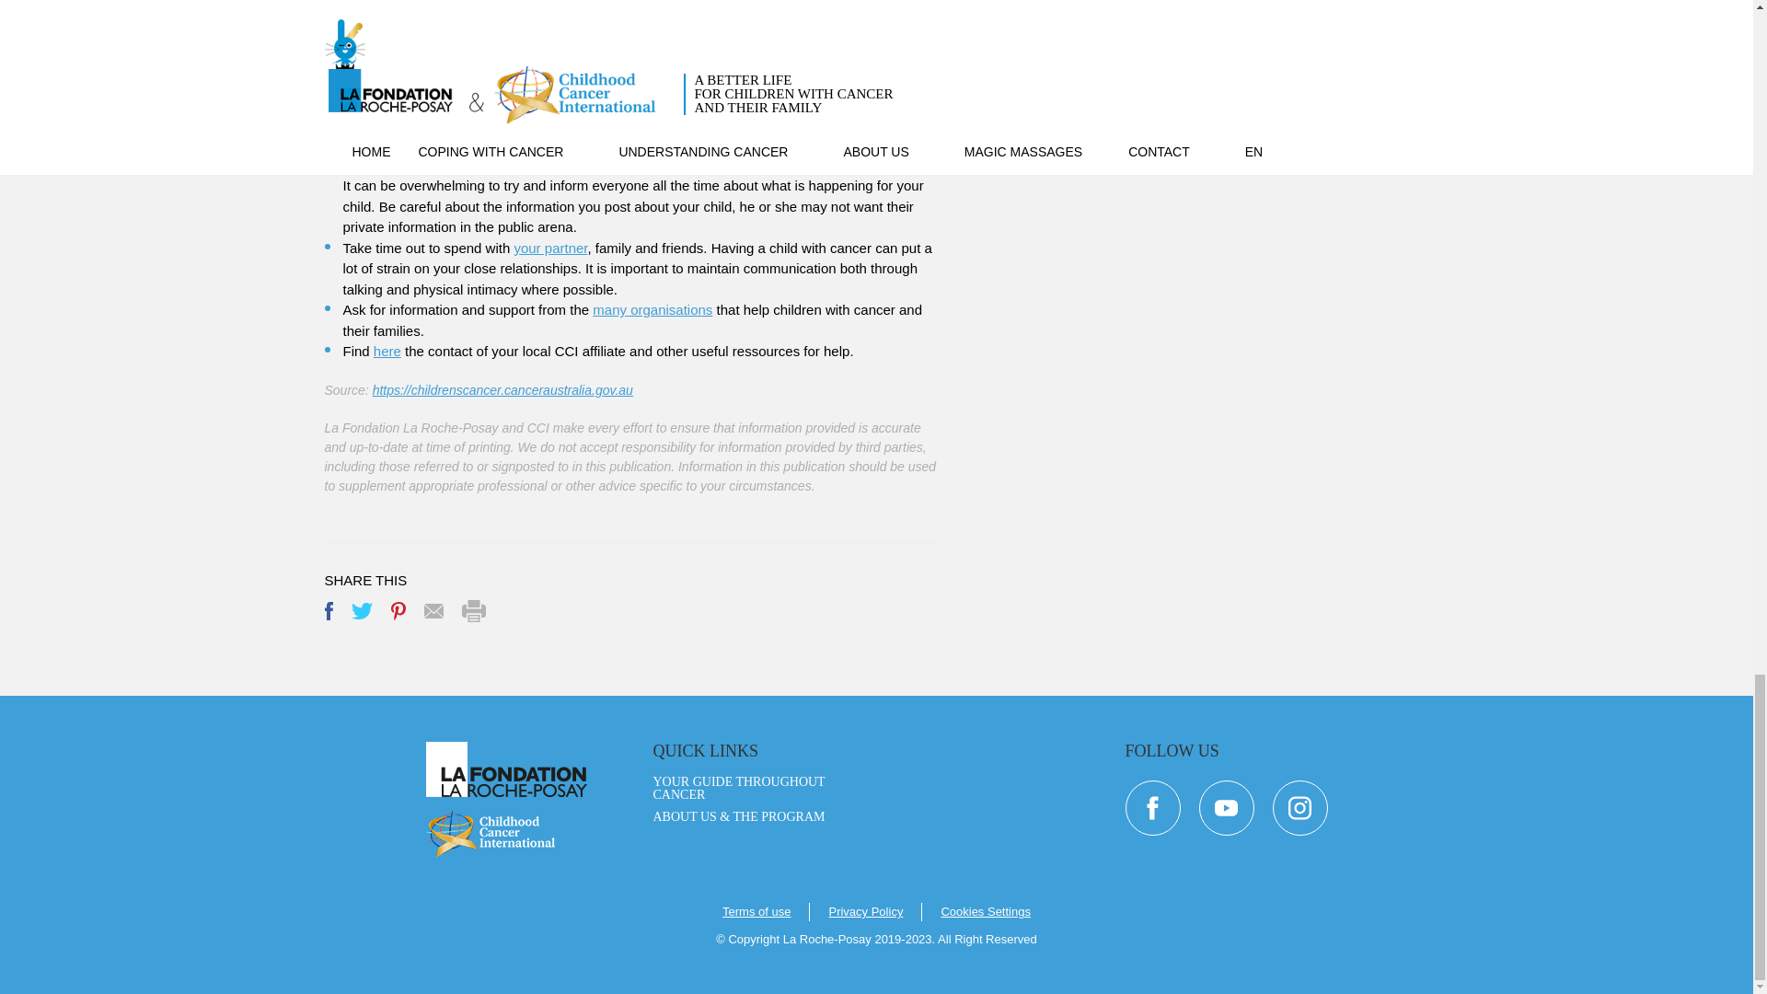 The image size is (1767, 994). I want to click on Facebook, so click(328, 611).